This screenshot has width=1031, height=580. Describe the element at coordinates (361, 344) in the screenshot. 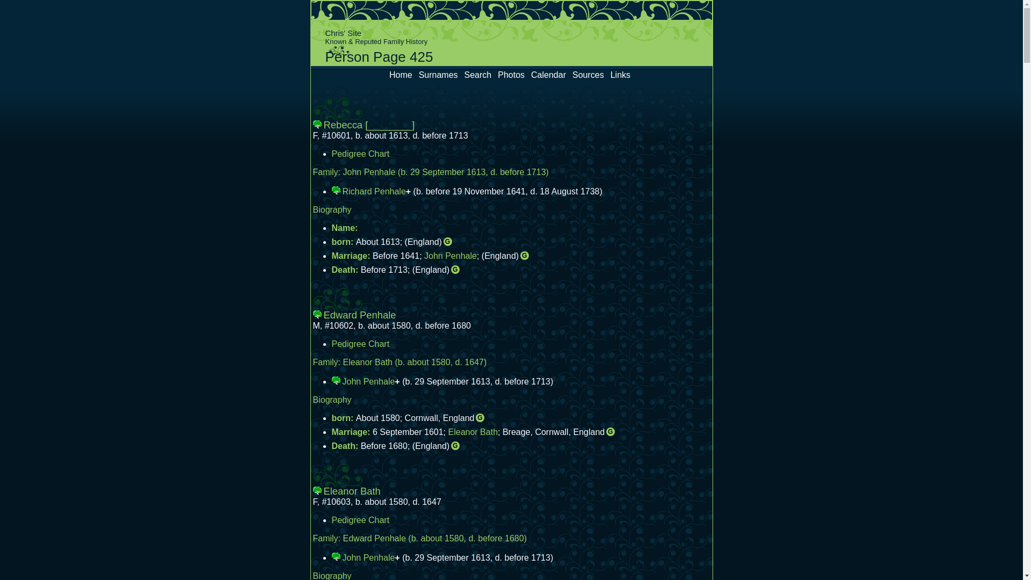

I see `Pedigree Chart` at that location.